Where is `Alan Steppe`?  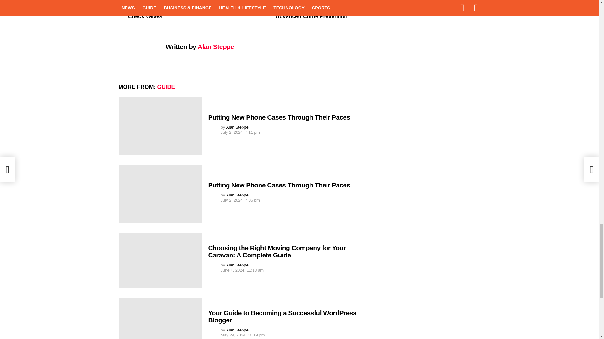 Alan Steppe is located at coordinates (216, 46).